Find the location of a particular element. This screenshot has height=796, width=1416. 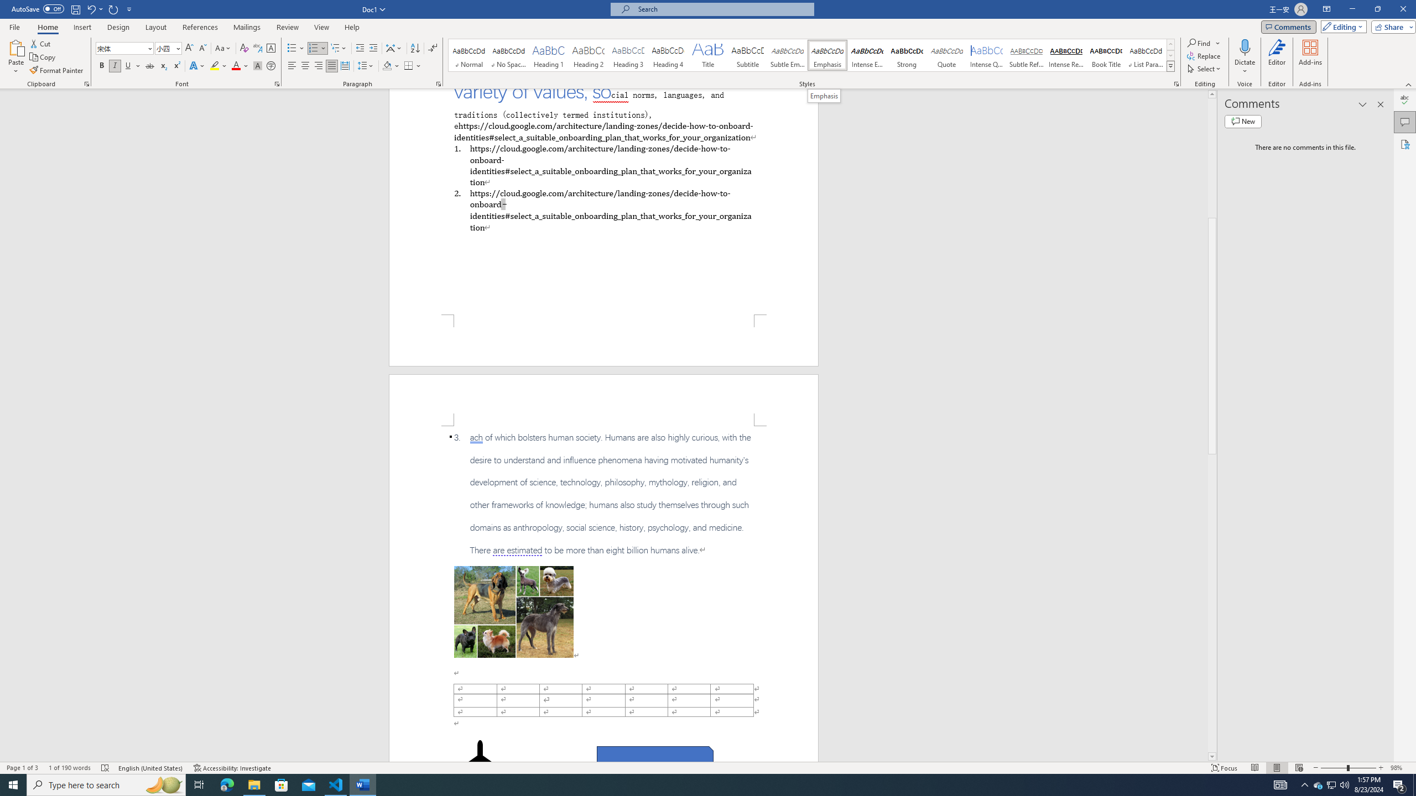

1. is located at coordinates (603, 165).